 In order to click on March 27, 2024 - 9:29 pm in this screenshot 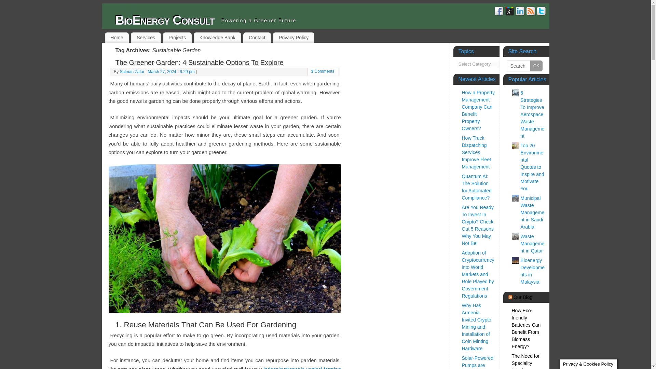, I will do `click(171, 72)`.